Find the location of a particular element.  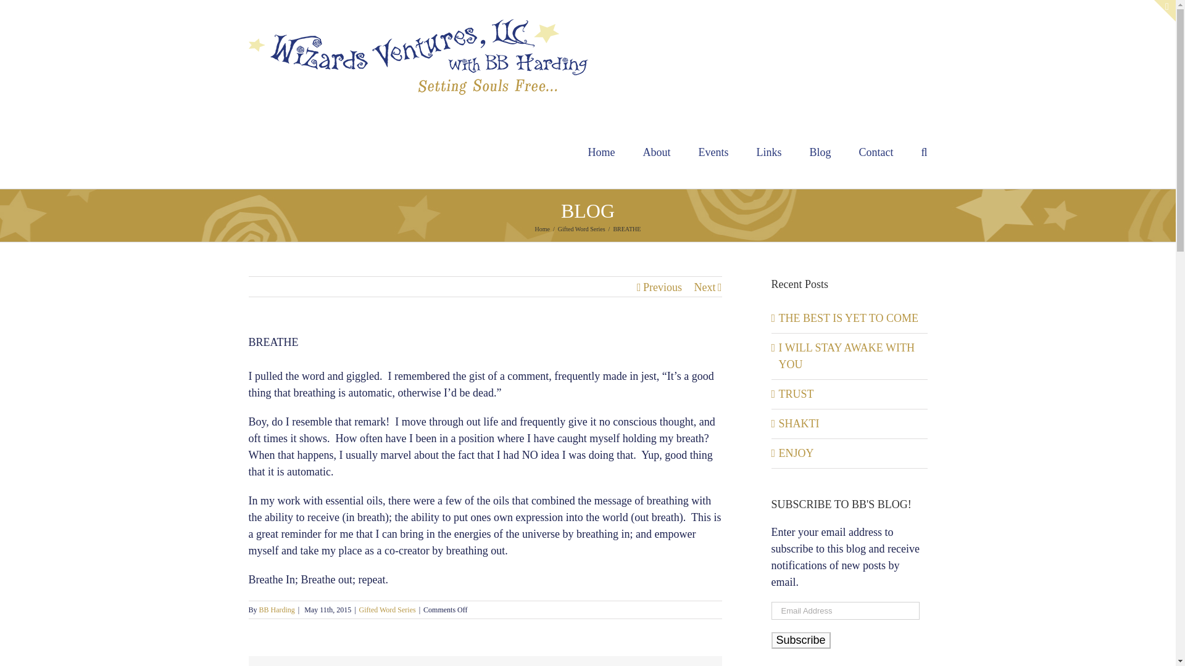

Posts by BB Harding is located at coordinates (277, 609).